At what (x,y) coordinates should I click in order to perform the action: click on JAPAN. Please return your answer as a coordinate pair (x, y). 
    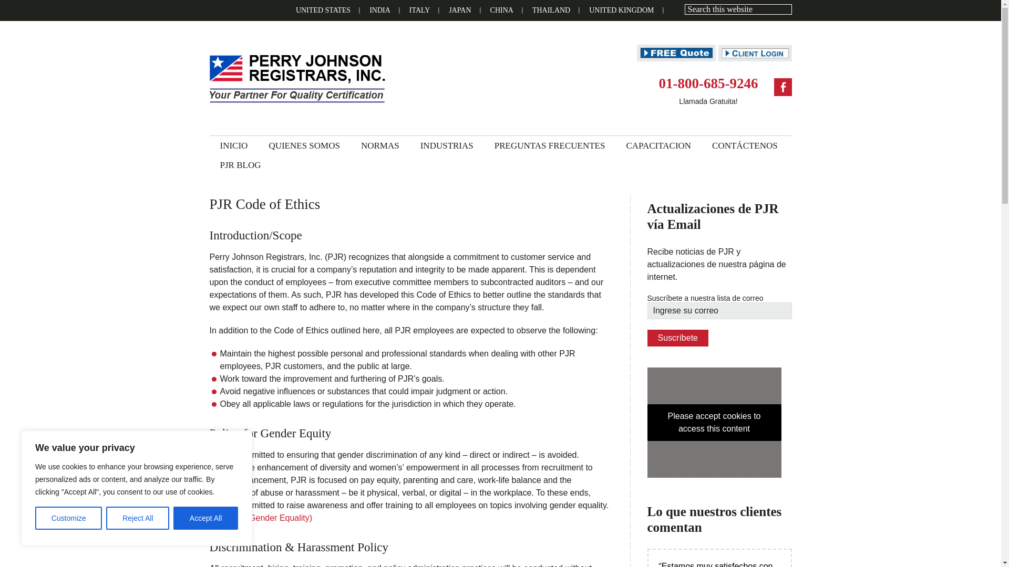
    Looking at the image, I should click on (459, 10).